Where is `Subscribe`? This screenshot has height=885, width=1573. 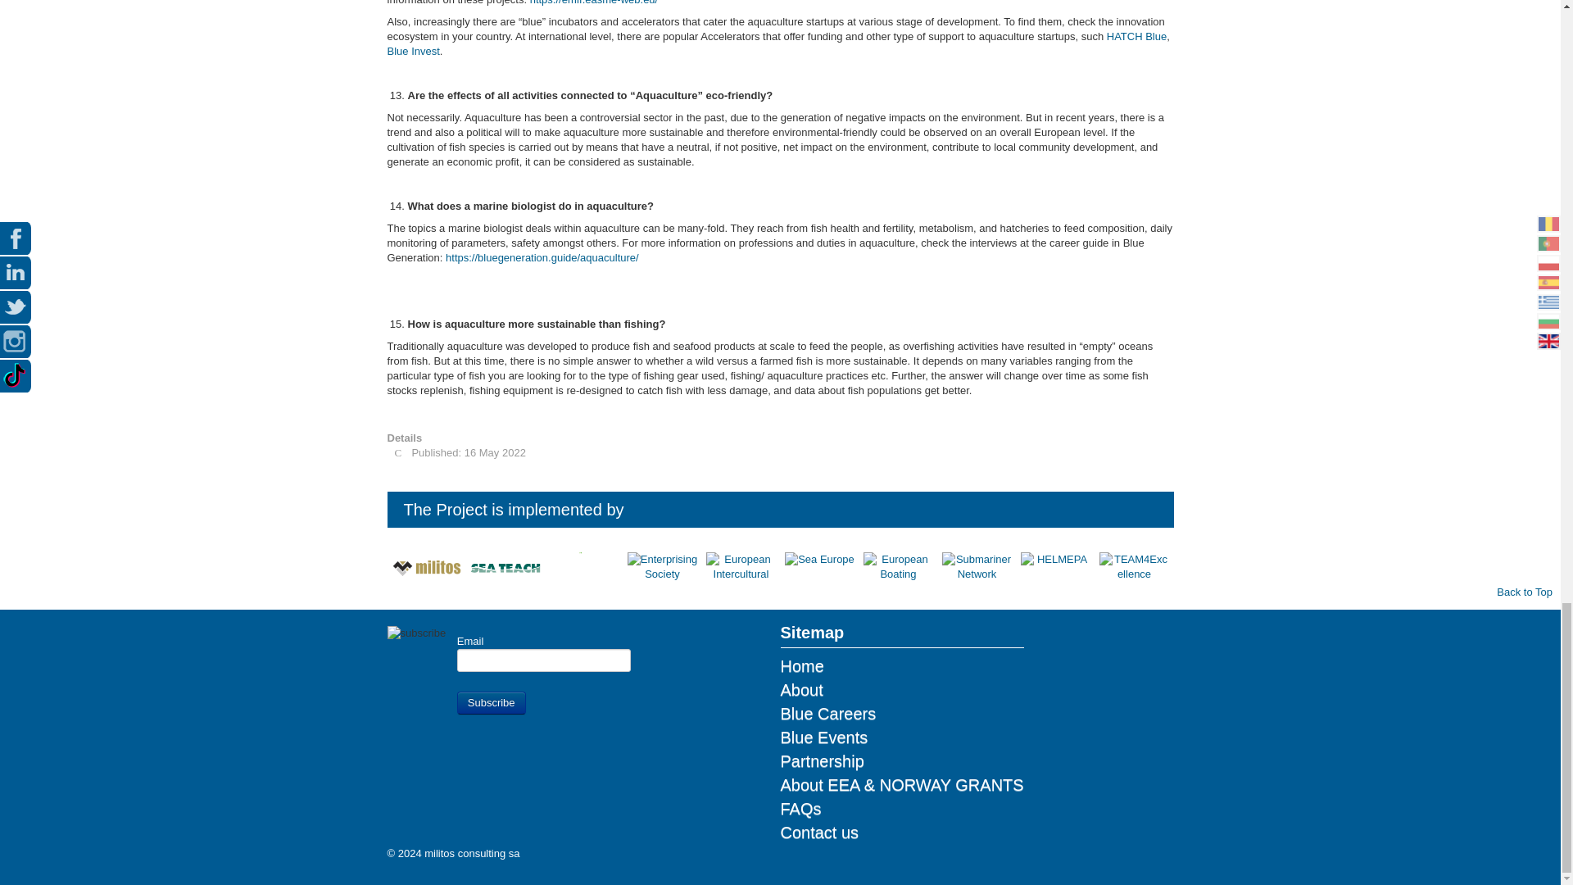
Subscribe is located at coordinates (492, 702).